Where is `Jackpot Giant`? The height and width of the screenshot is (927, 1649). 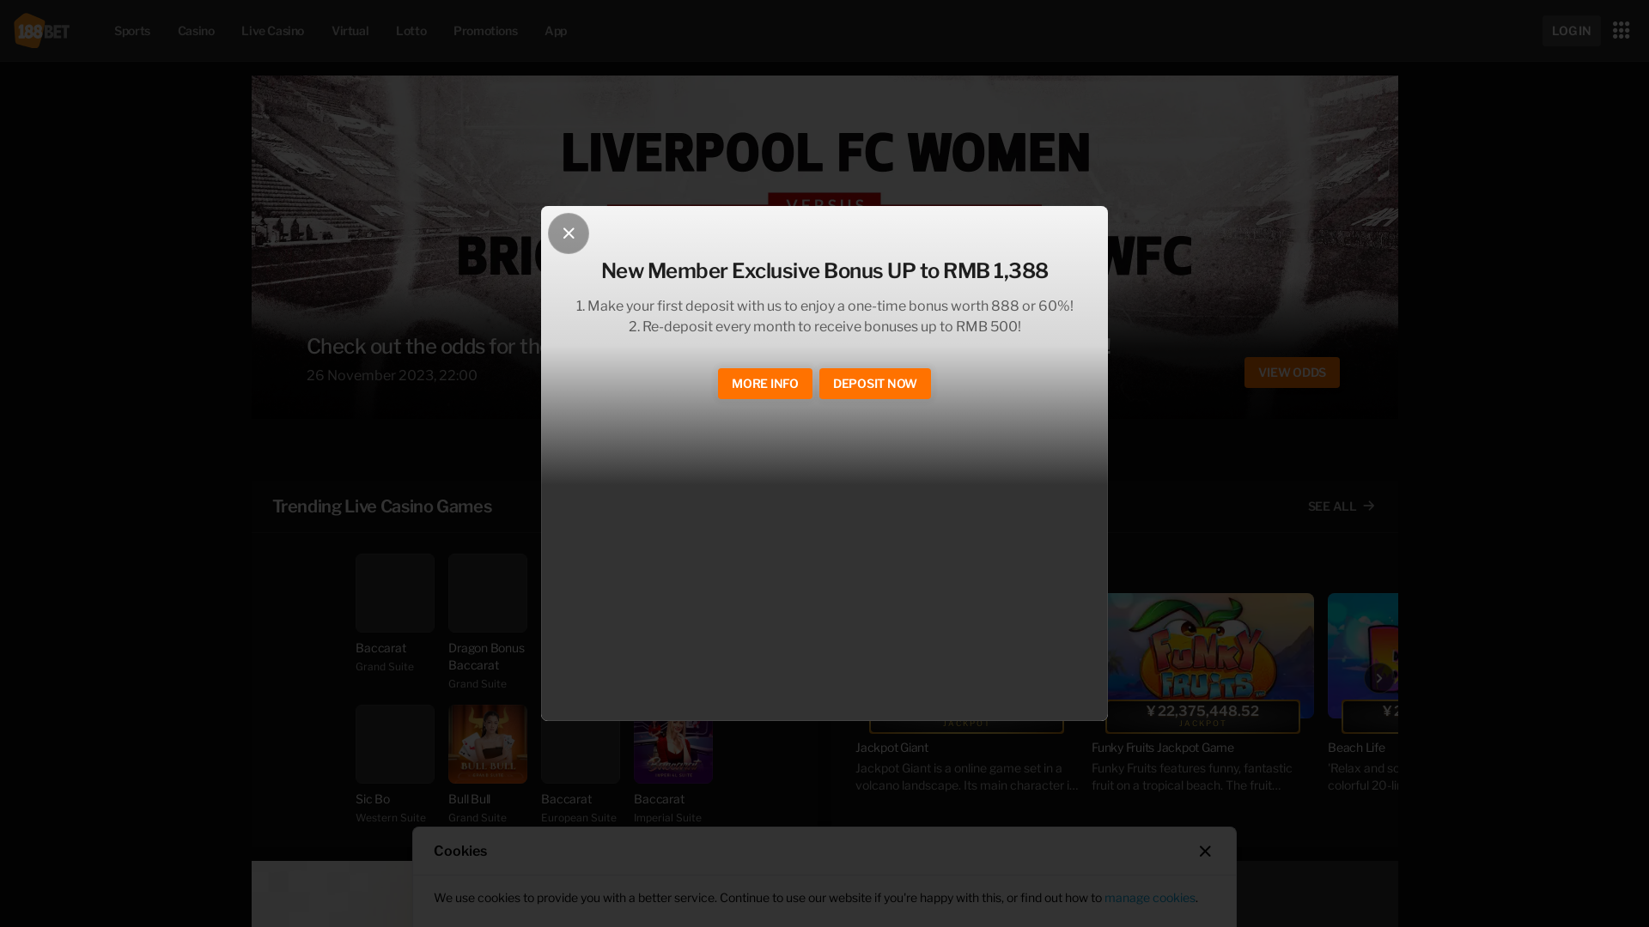
Jackpot Giant is located at coordinates (967, 656).